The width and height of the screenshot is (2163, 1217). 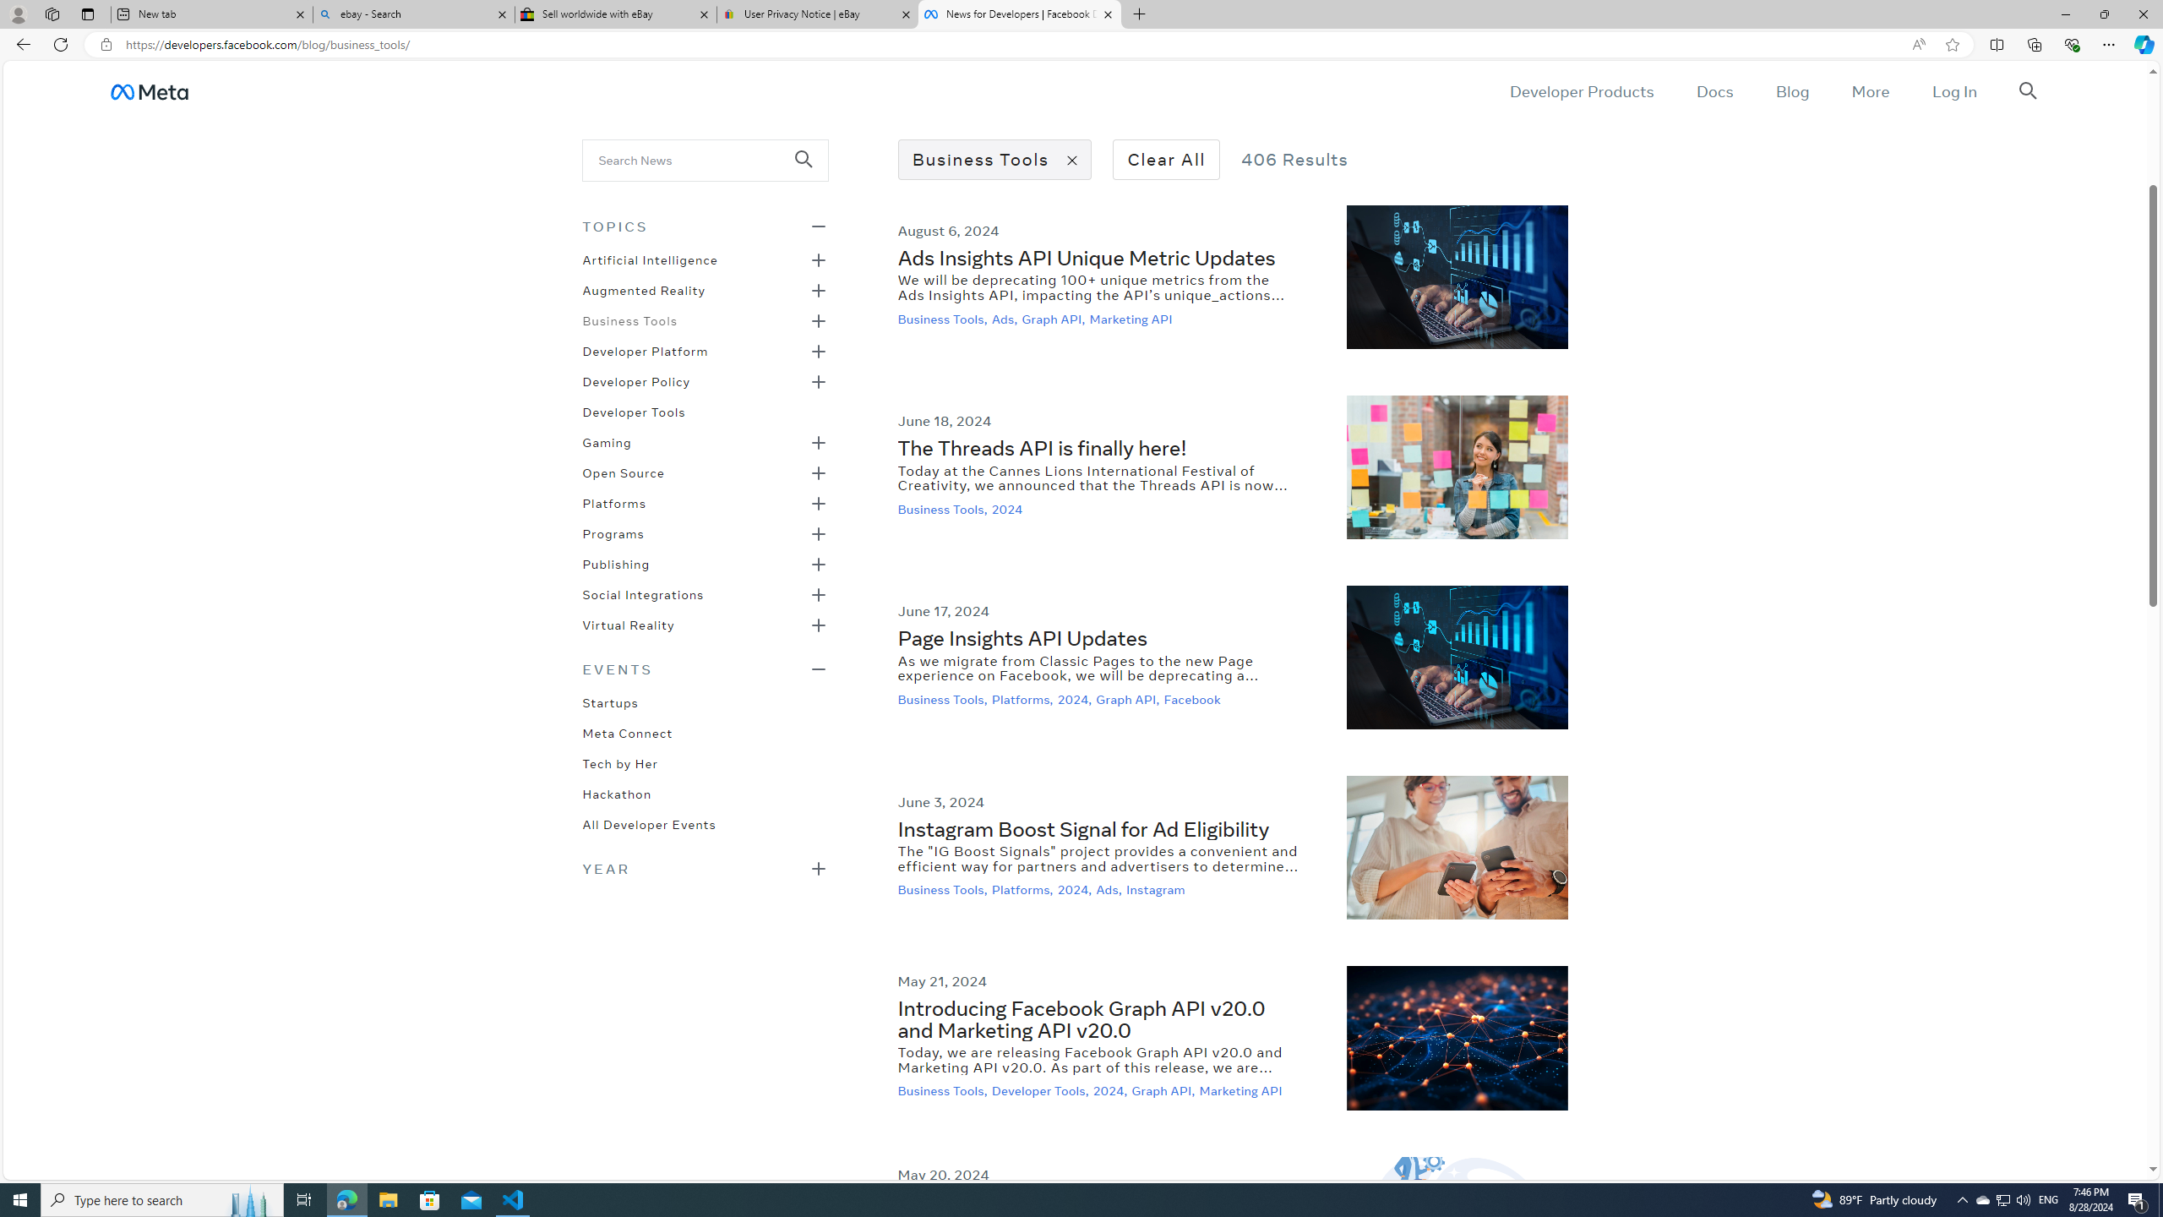 I want to click on View site information, so click(x=105, y=45).